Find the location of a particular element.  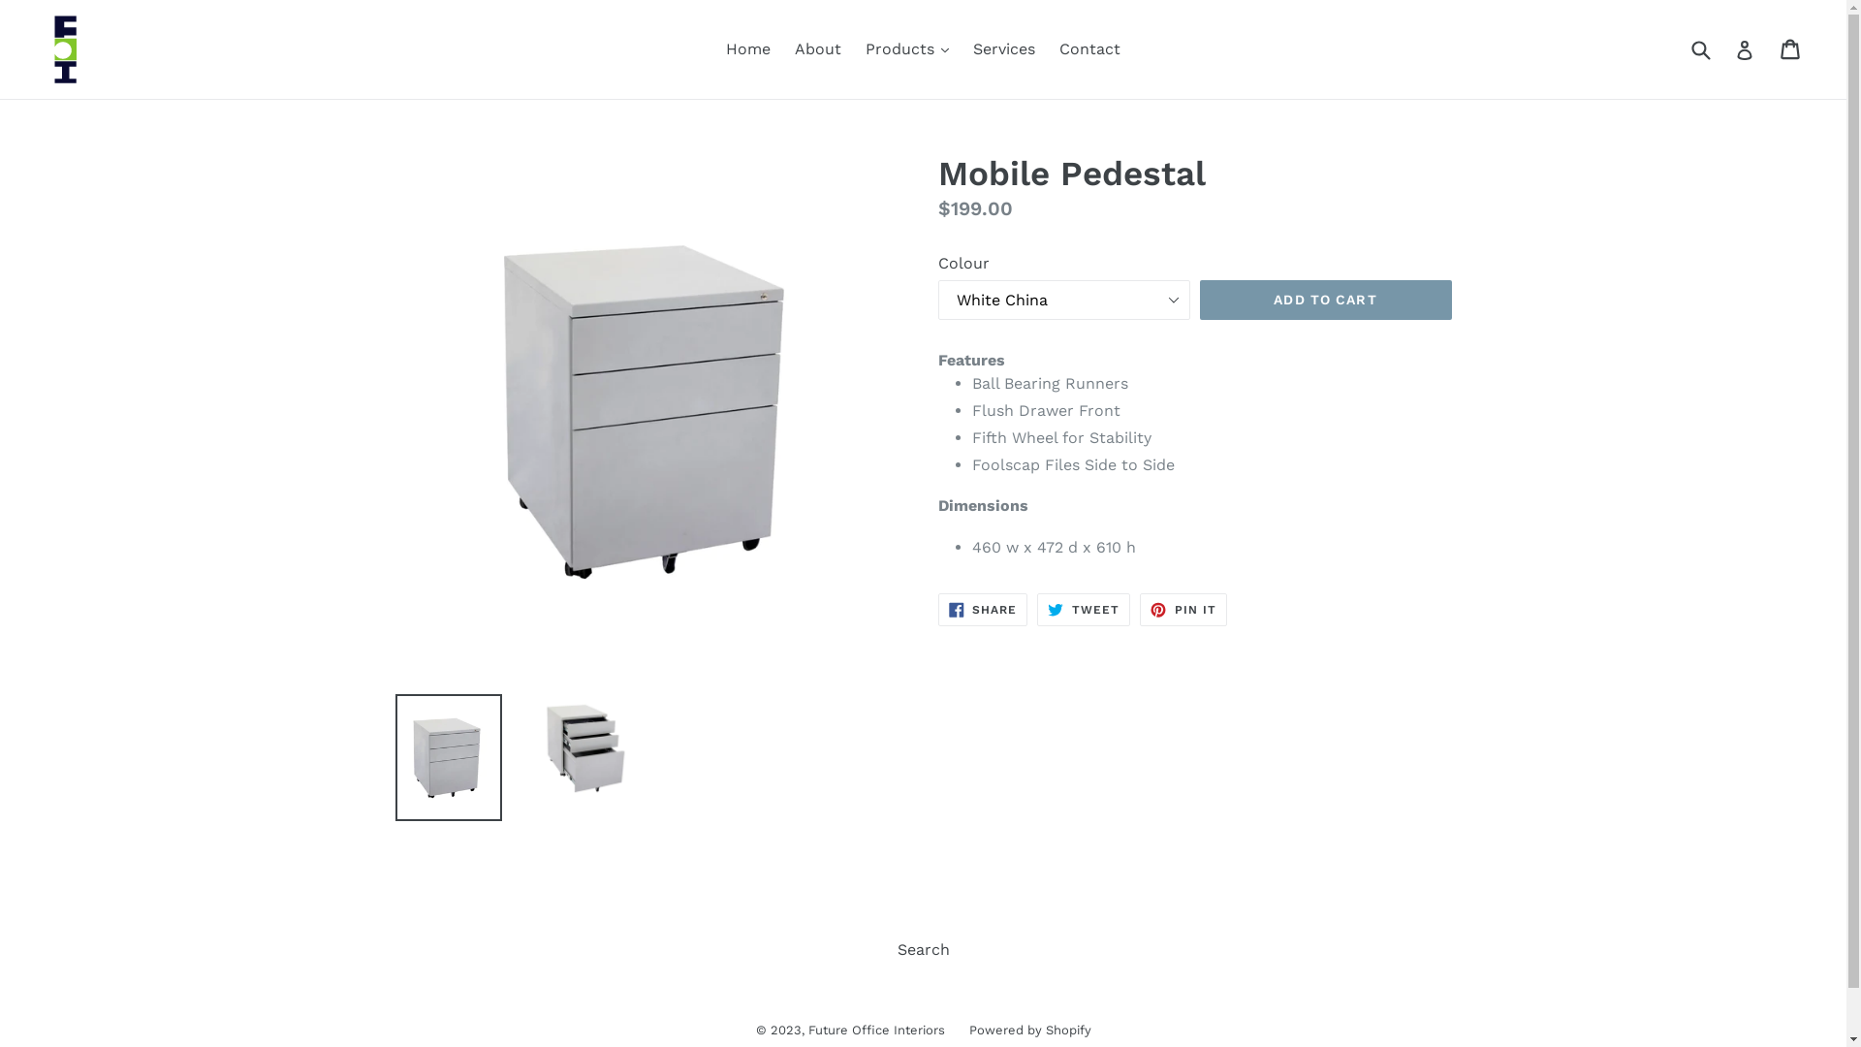

Submit is located at coordinates (1700, 48).